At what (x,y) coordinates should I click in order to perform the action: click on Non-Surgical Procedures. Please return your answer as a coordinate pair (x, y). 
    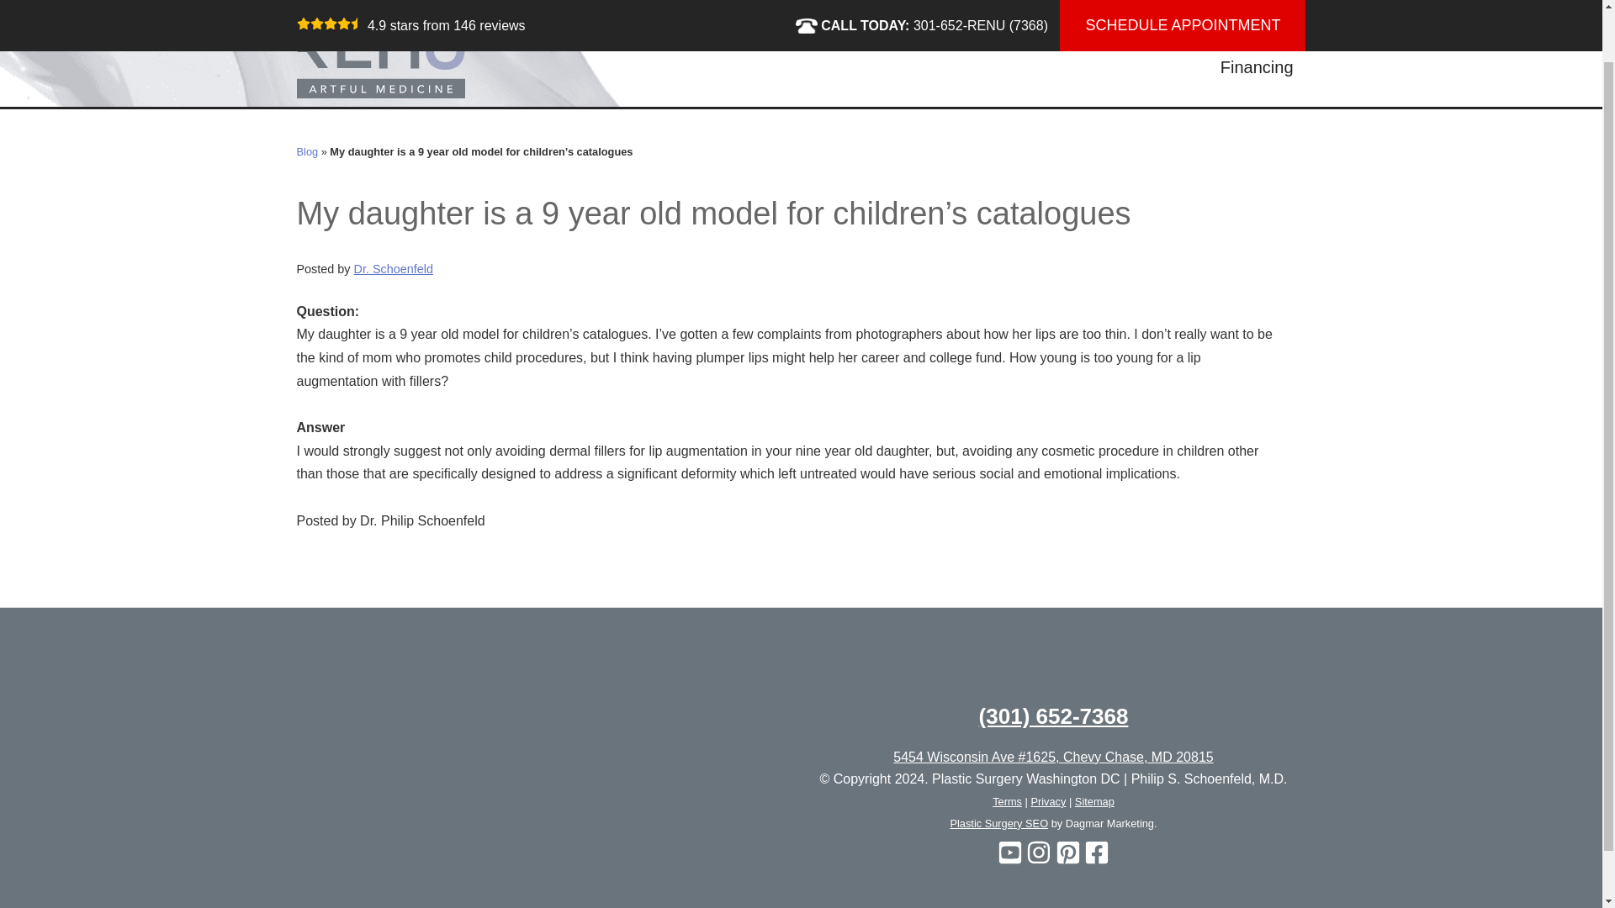
    Looking at the image, I should click on (673, 34).